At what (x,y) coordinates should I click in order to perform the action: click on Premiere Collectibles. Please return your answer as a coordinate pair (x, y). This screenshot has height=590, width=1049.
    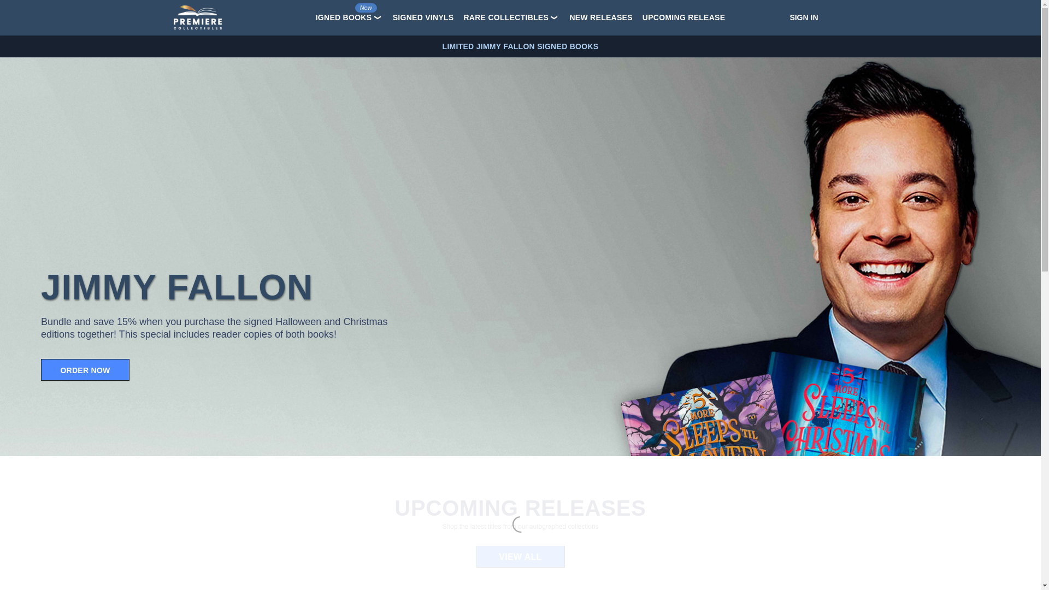
    Looking at the image, I should click on (198, 17).